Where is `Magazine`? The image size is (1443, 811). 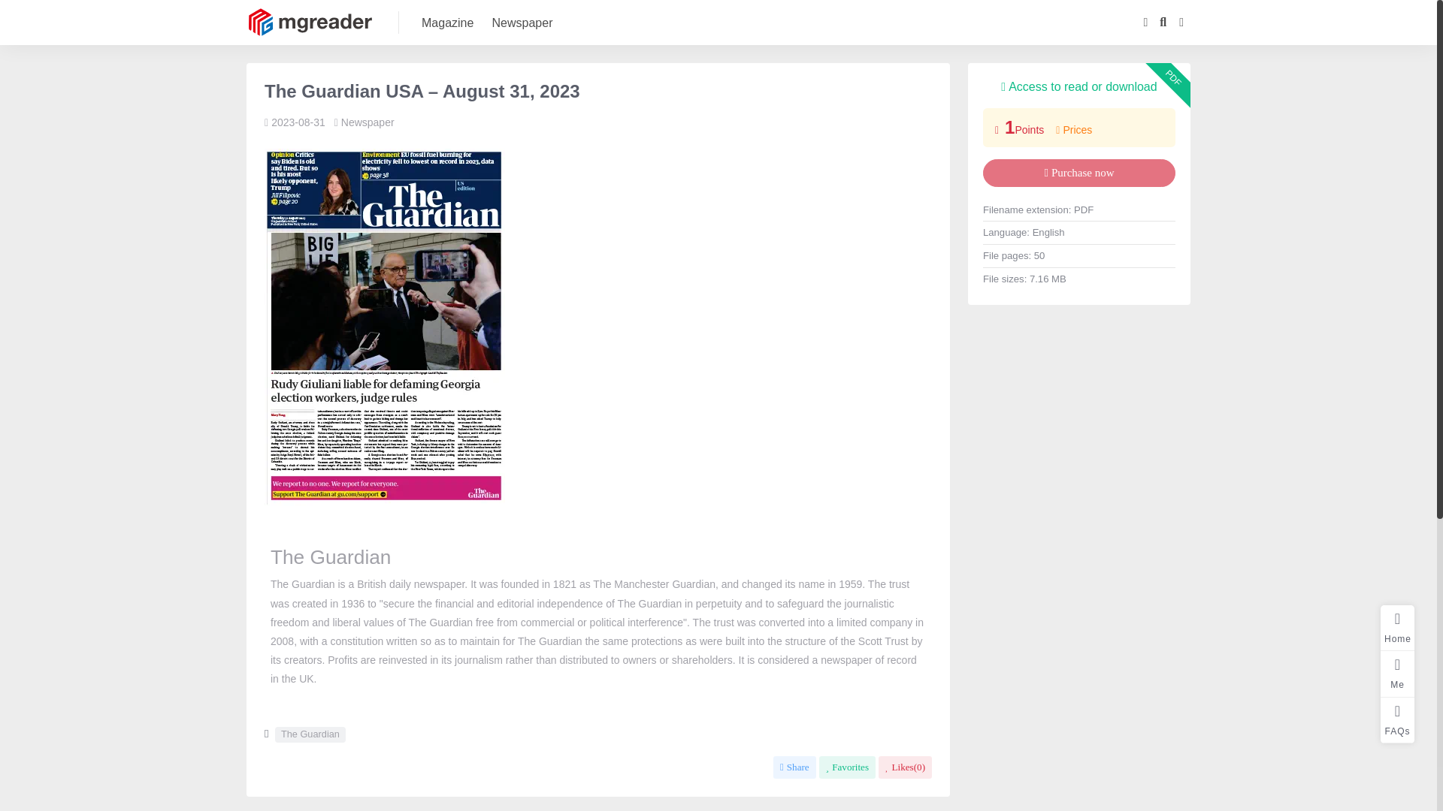 Magazine is located at coordinates (446, 23).